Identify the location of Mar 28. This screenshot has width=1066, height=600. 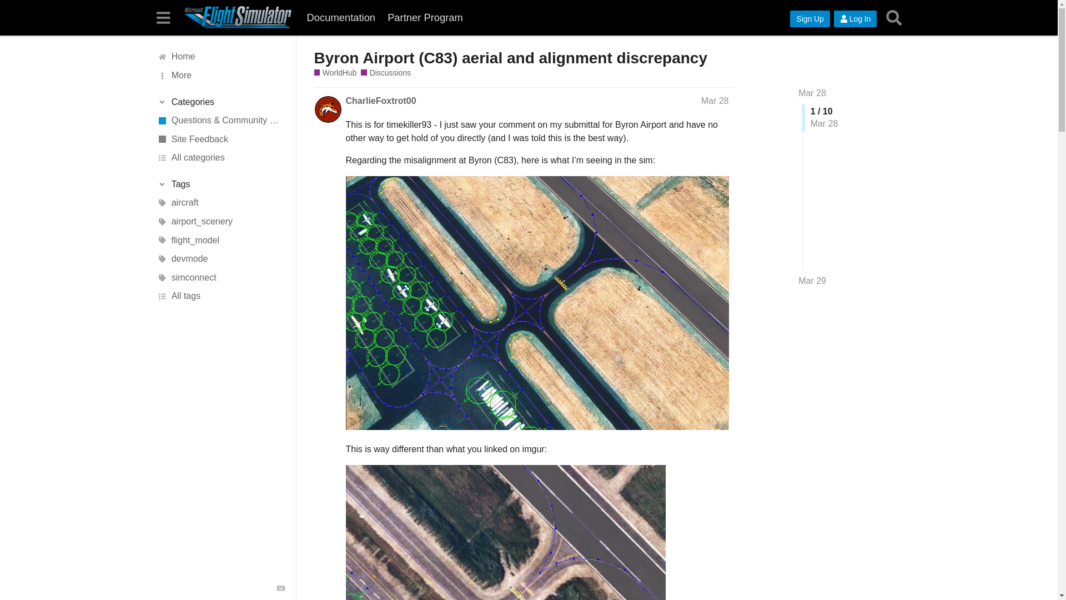
(812, 93).